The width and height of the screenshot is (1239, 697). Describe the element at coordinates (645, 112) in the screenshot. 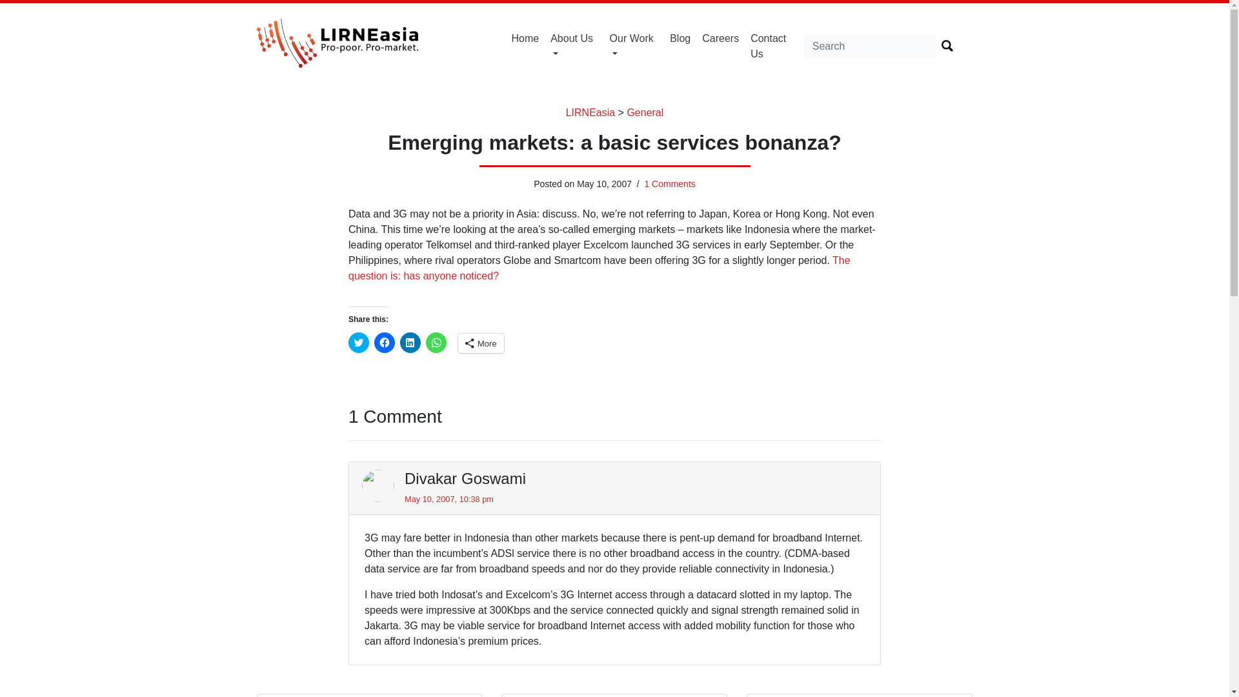

I see `General` at that location.